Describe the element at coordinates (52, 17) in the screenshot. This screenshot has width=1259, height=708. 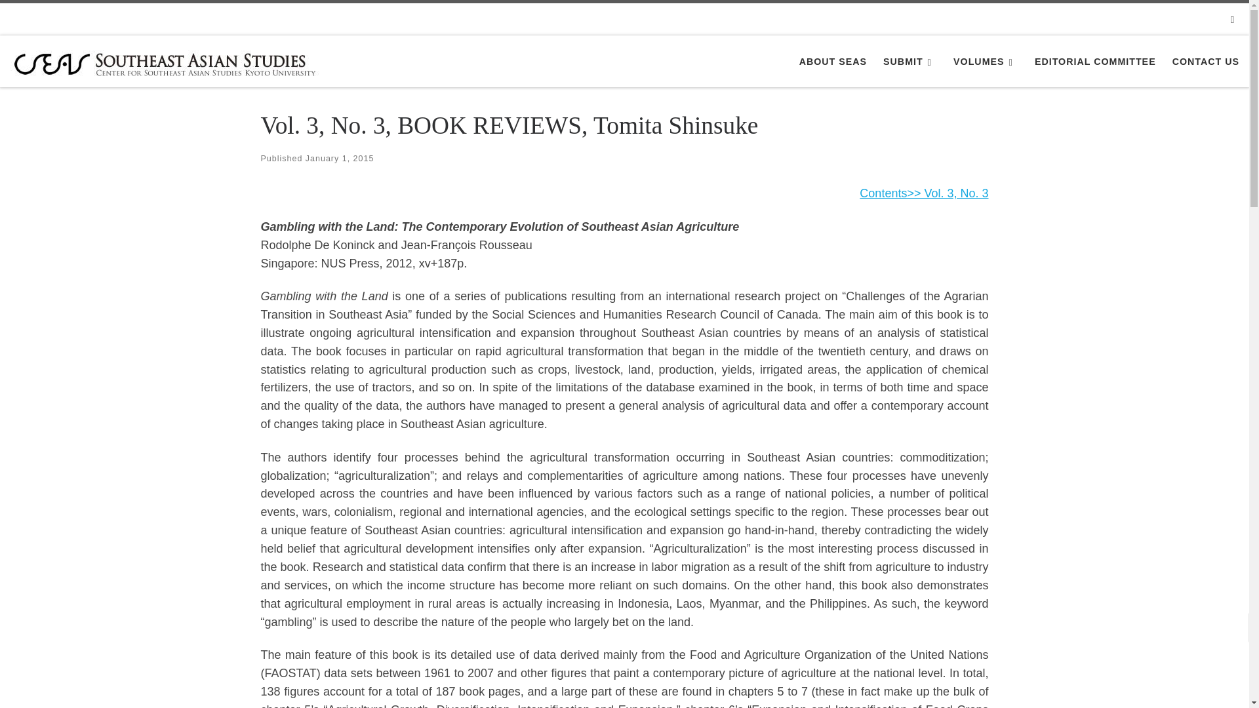
I see `Skip to content` at that location.